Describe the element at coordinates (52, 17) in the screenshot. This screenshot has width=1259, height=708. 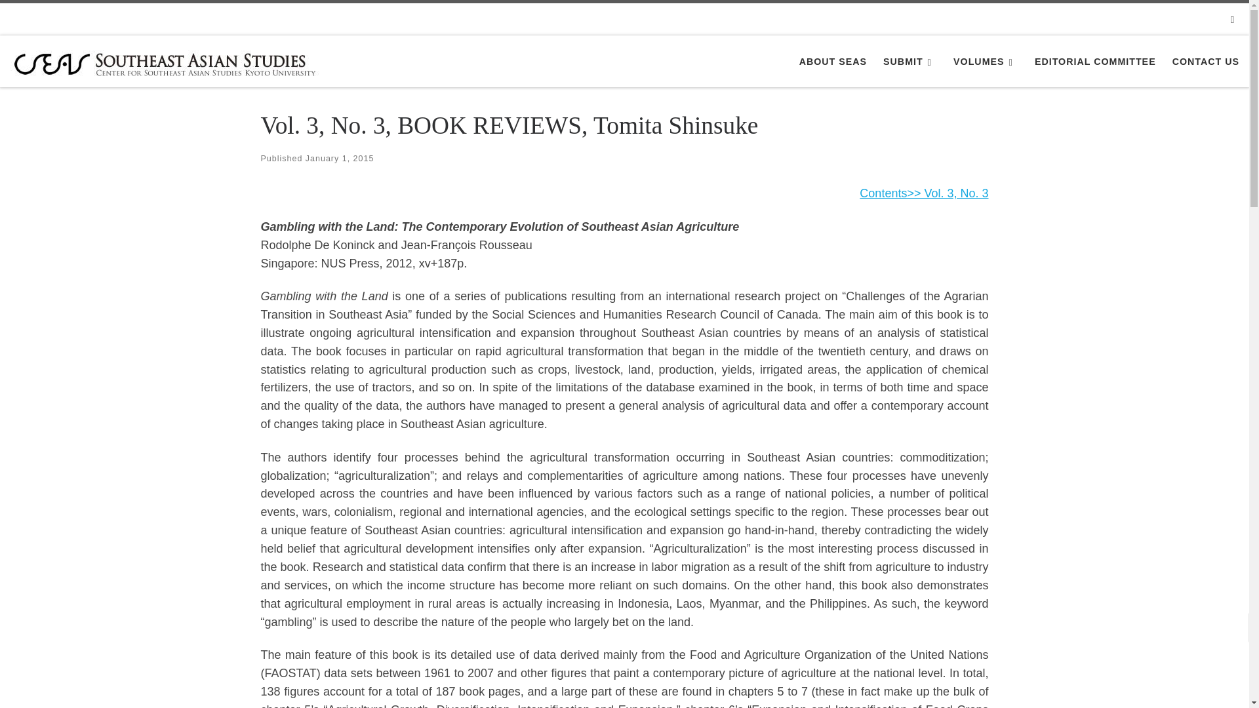
I see `Skip to content` at that location.